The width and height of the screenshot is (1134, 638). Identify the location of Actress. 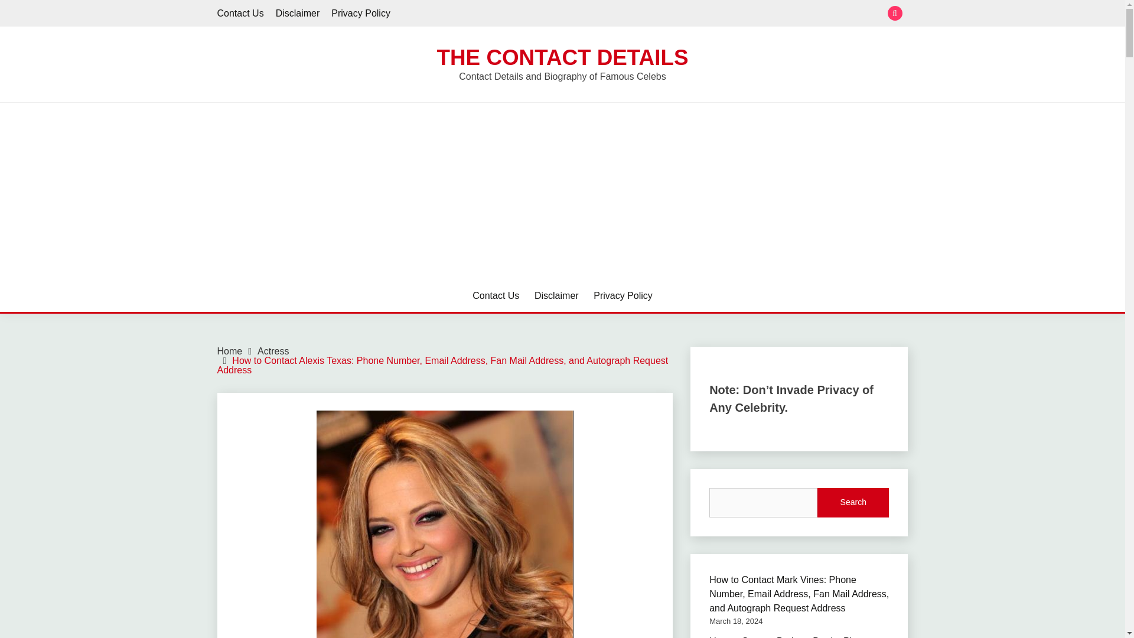
(273, 351).